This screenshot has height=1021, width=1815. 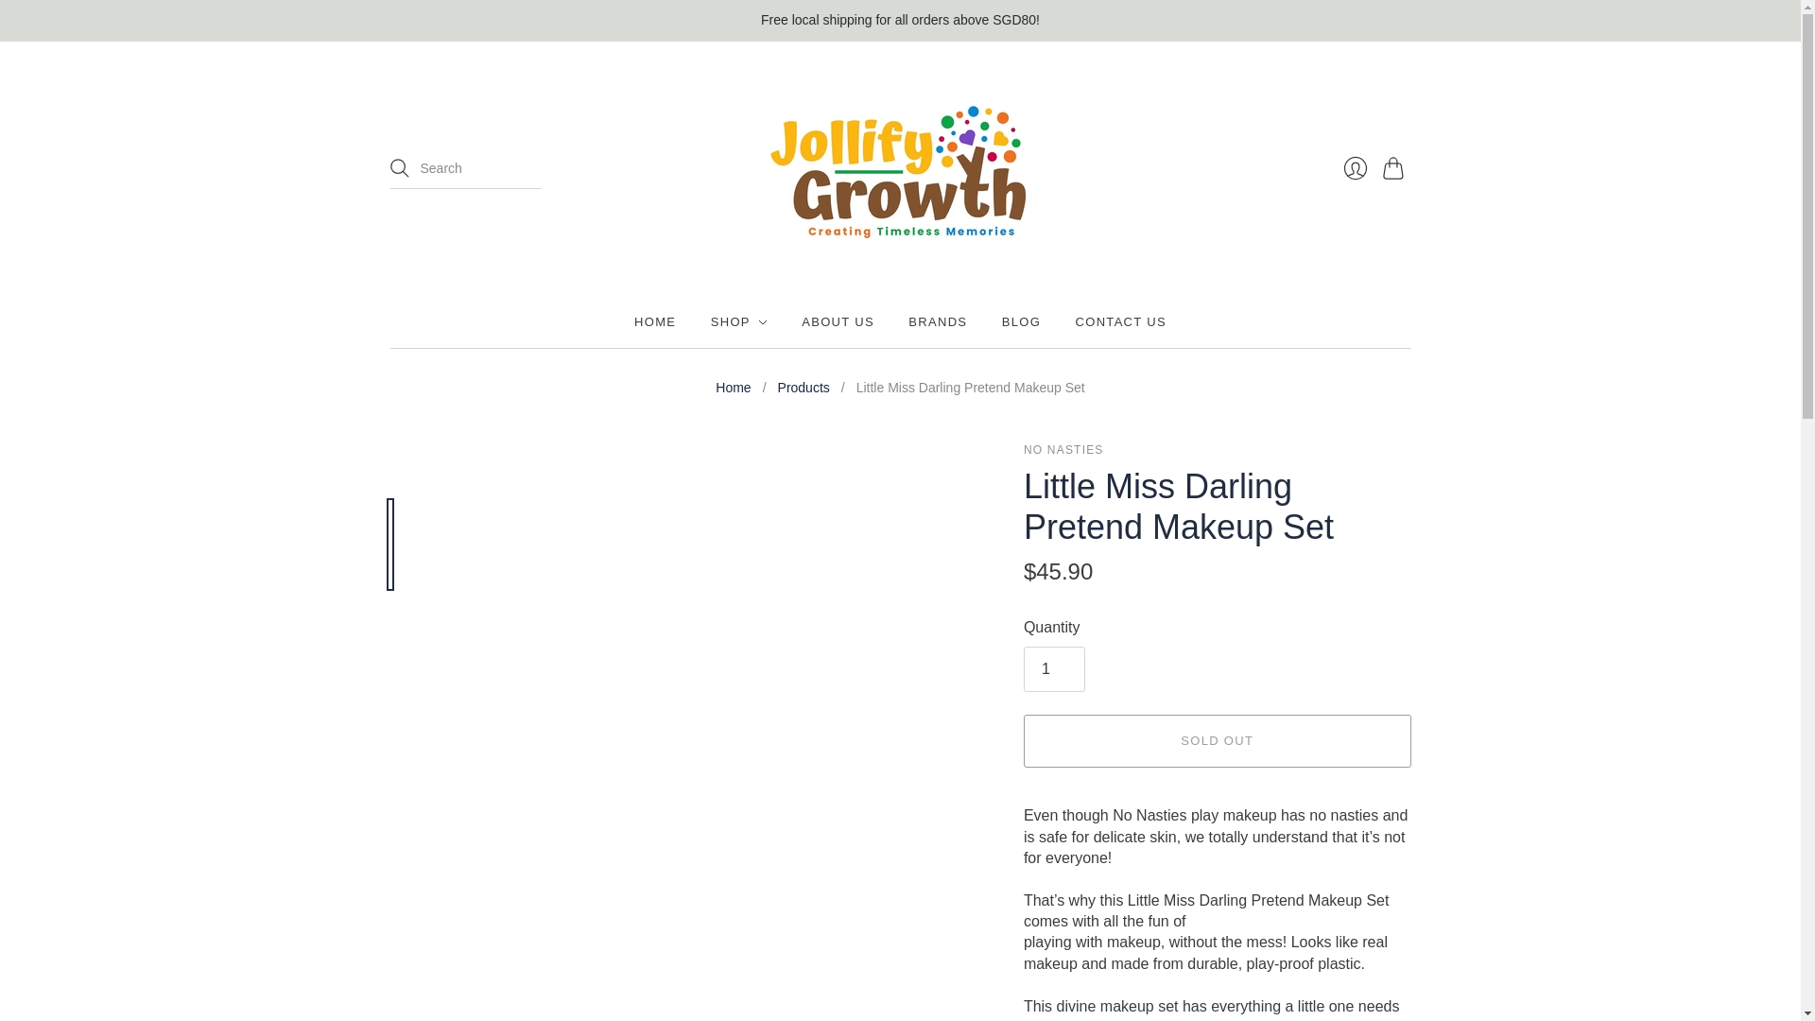 I want to click on Login, so click(x=1354, y=167).